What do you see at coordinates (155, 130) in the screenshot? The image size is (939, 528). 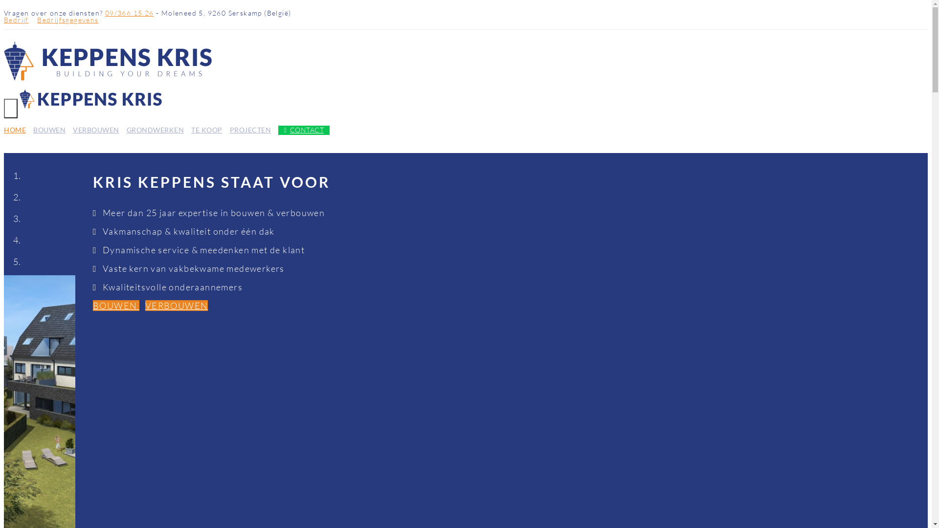 I see `GRONDWERKEN` at bounding box center [155, 130].